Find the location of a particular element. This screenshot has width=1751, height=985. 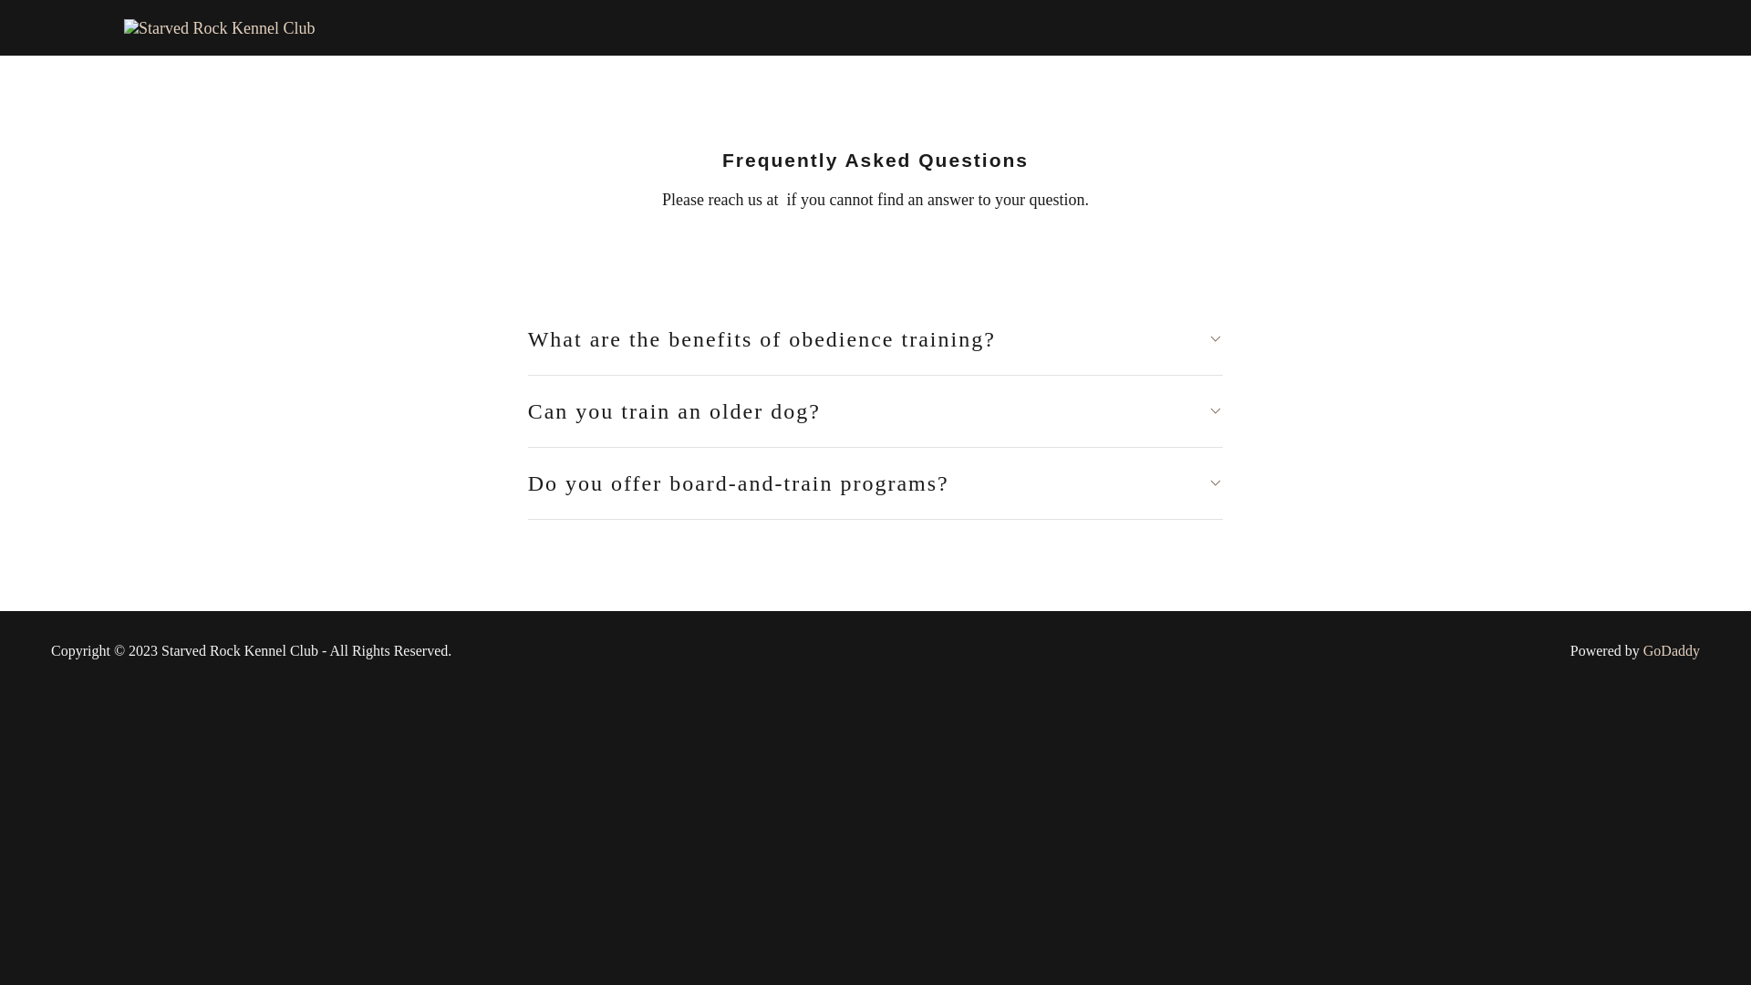

Do you offer board-and-train programs? is located at coordinates (875, 482).